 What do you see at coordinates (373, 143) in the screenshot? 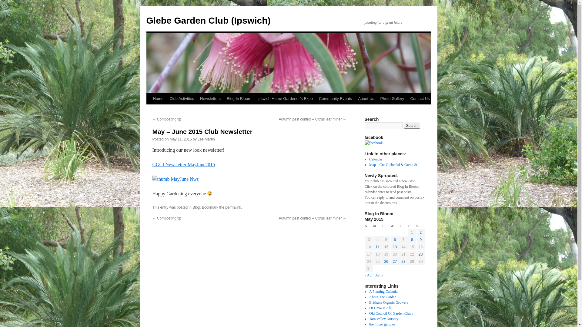
I see `facebook` at bounding box center [373, 143].